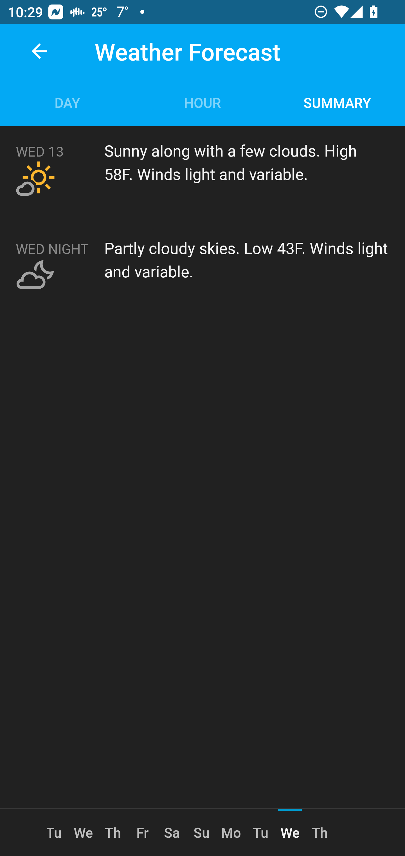  I want to click on We, so click(83, 832).